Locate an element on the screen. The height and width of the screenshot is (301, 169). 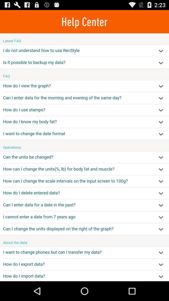
showing help center information is located at coordinates (84, 157).